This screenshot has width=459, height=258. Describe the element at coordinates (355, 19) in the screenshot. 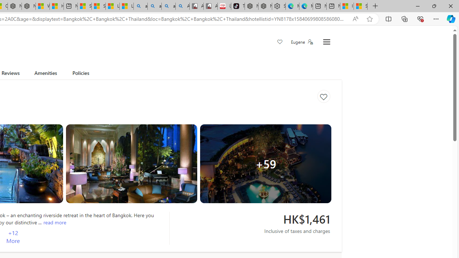

I see `Read aloud this page (Ctrl+Shift+U)` at that location.